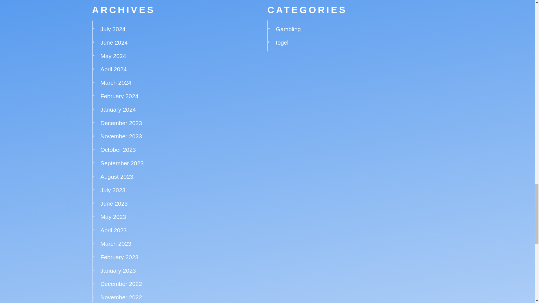 This screenshot has height=303, width=539. I want to click on May 2024, so click(113, 56).